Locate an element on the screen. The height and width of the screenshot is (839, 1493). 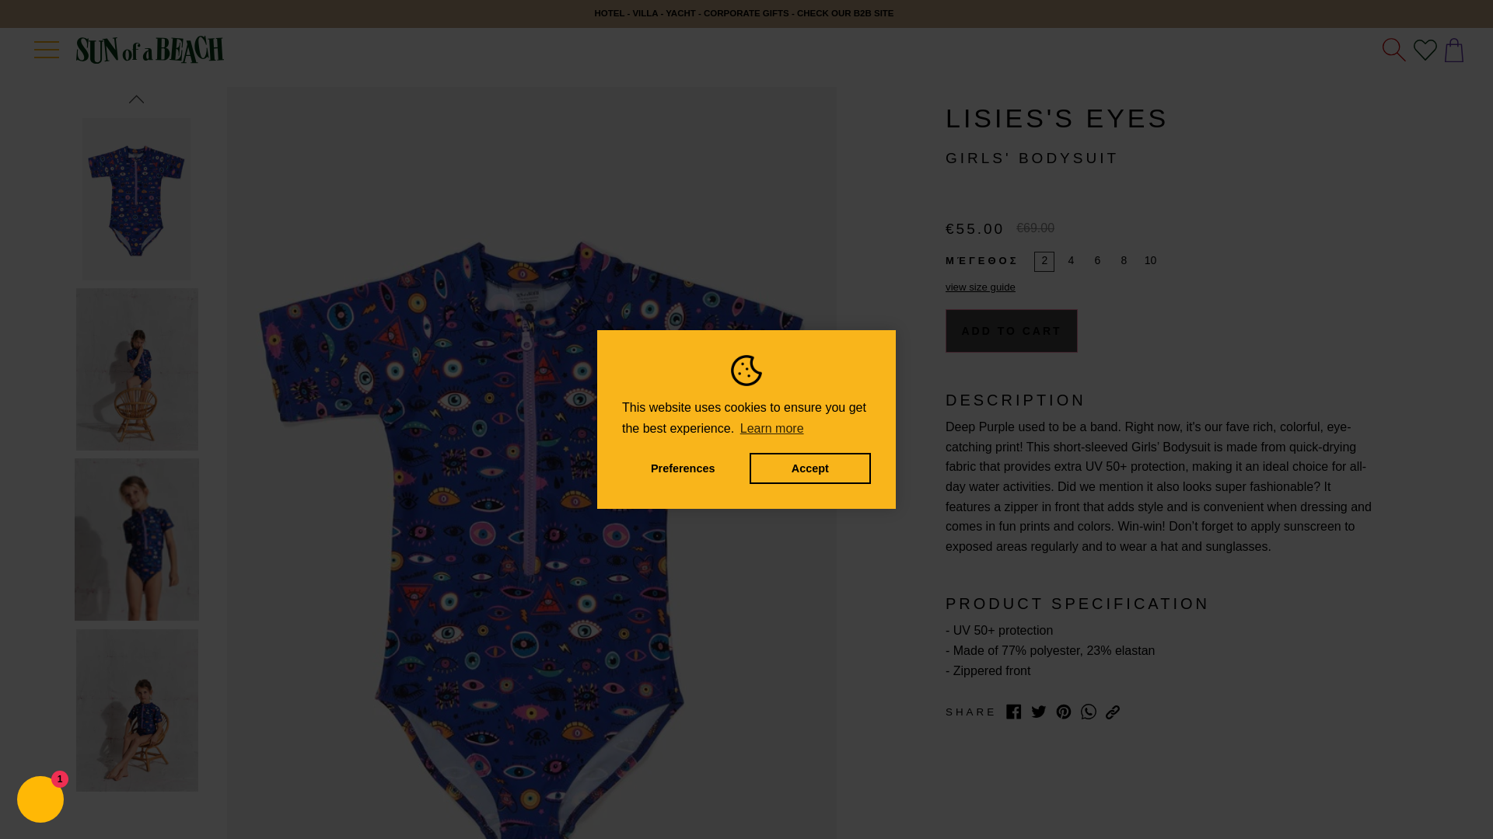
Pin on Pinterest is located at coordinates (1064, 712).